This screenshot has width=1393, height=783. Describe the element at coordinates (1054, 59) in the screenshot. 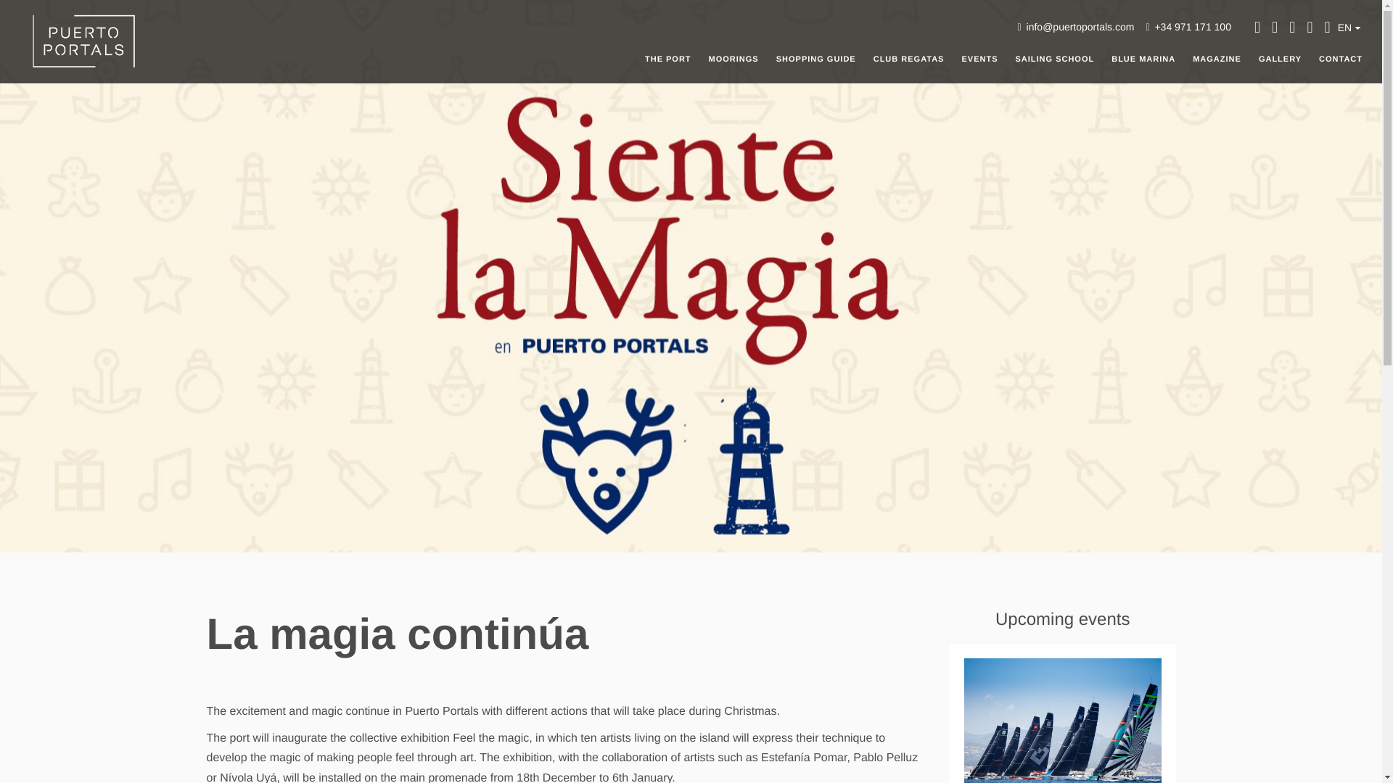

I see `SAILING SCHOOL` at that location.